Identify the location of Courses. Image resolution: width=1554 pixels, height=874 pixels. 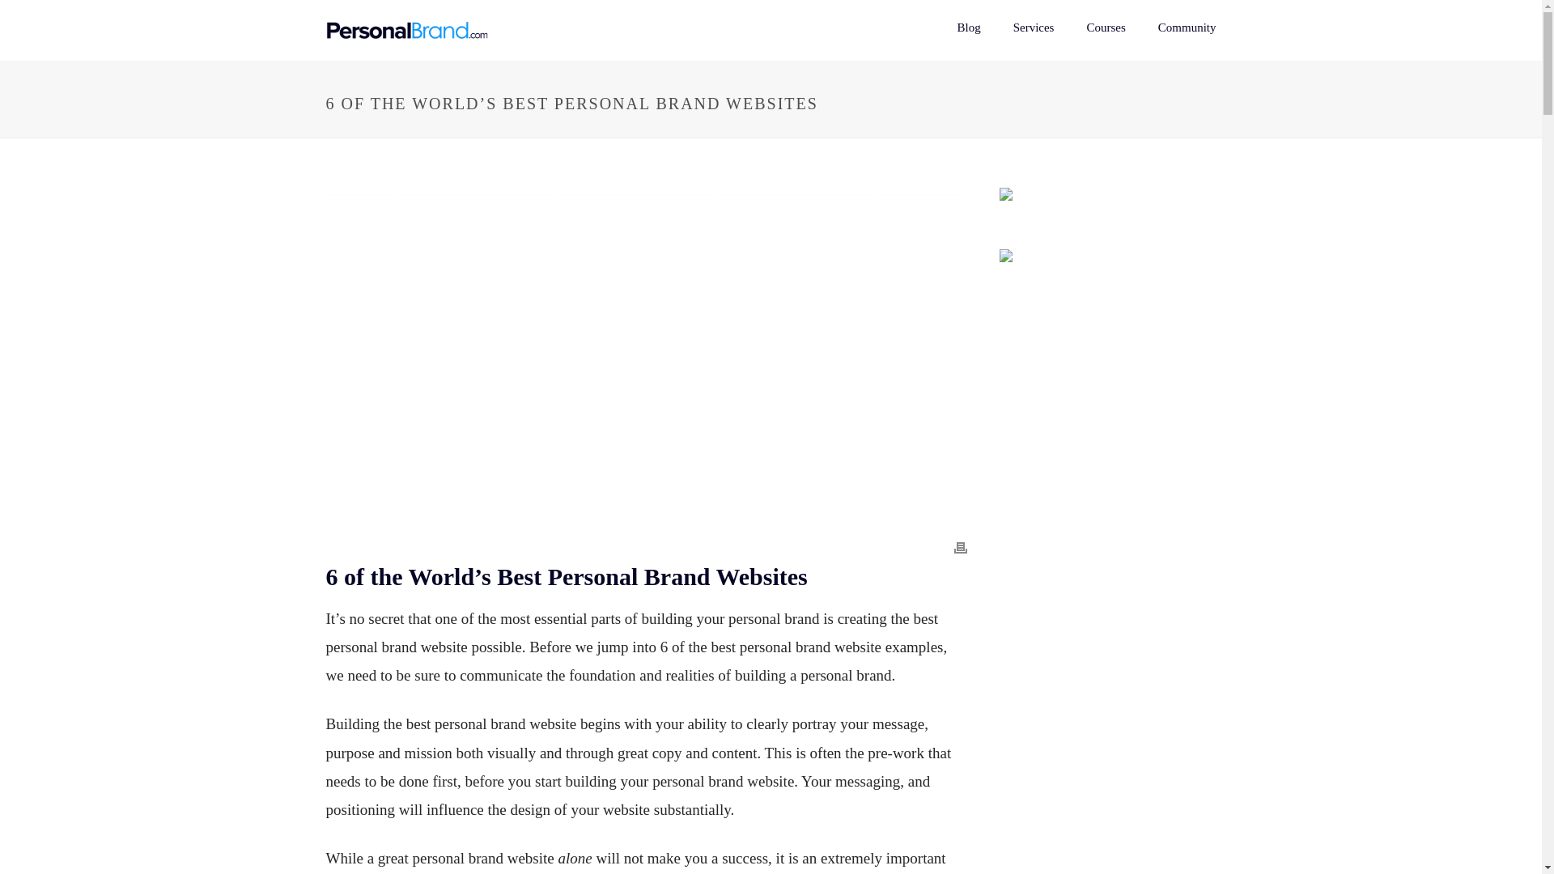
(1106, 28).